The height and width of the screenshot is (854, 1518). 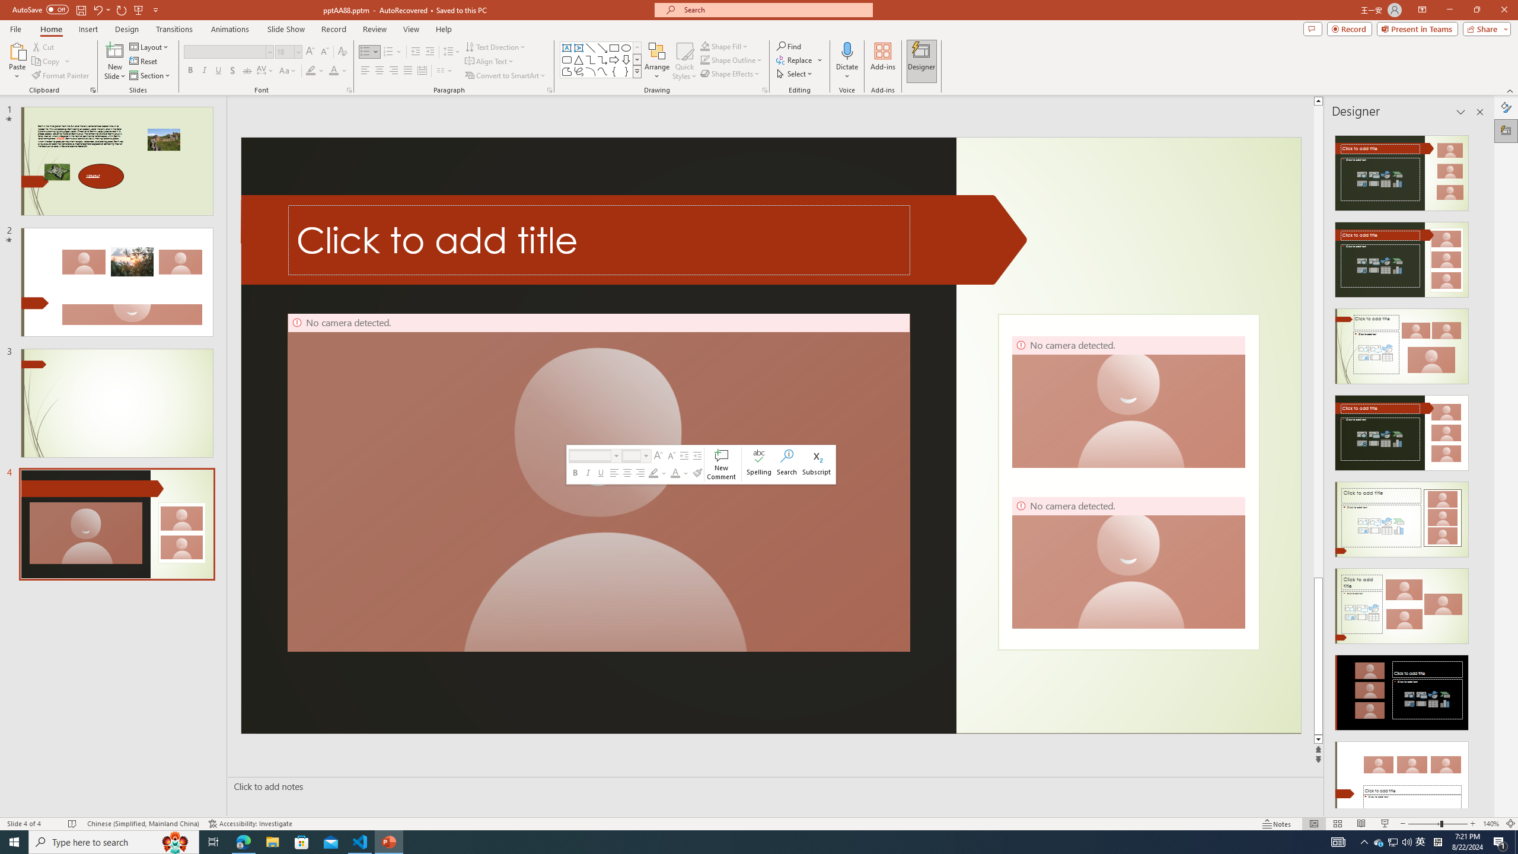 What do you see at coordinates (266, 71) in the screenshot?
I see `Character Spacing` at bounding box center [266, 71].